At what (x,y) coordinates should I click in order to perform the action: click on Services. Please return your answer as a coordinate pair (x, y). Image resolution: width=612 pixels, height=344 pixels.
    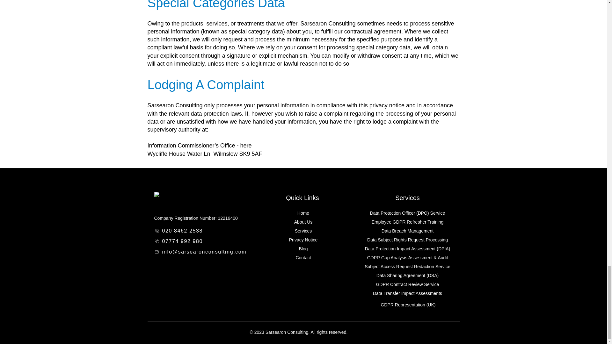
    Looking at the image, I should click on (303, 231).